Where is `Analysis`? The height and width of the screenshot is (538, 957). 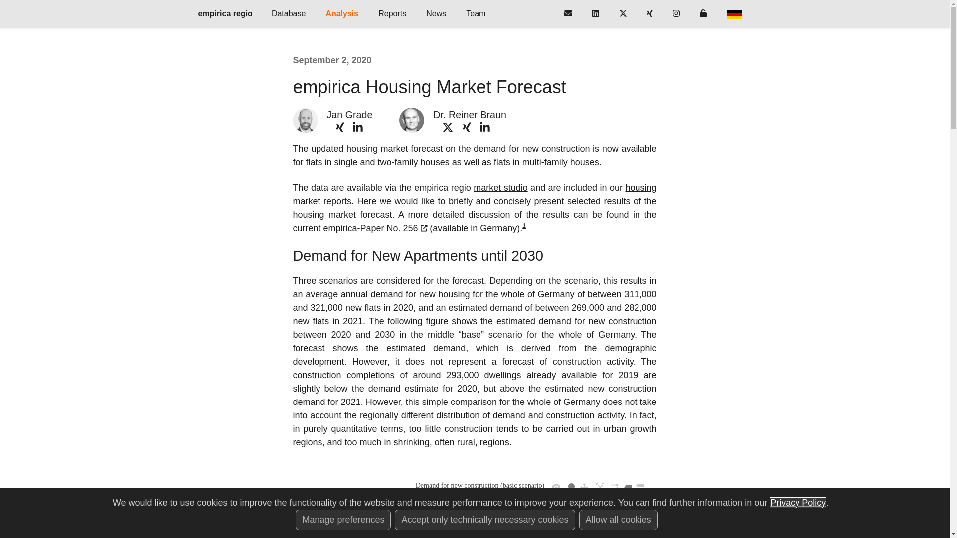 Analysis is located at coordinates (342, 13).